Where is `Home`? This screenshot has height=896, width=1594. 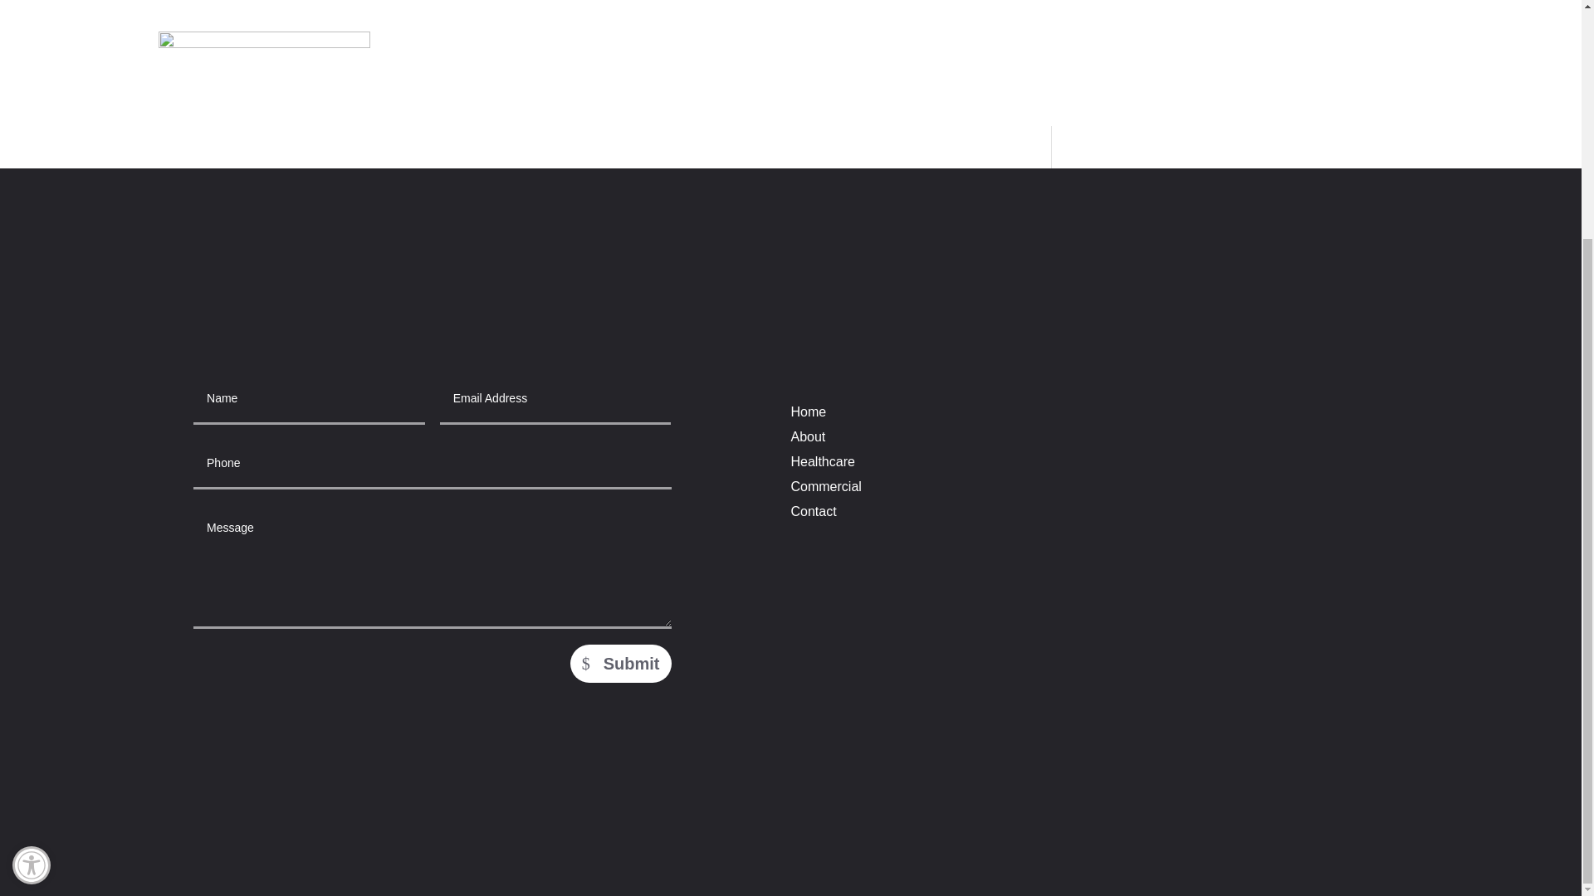 Home is located at coordinates (808, 415).